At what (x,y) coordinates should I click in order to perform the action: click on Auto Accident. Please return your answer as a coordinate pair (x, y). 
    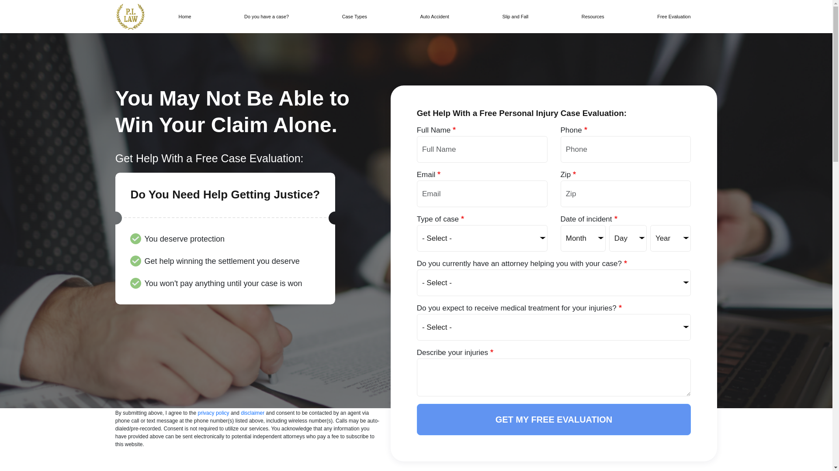
    Looking at the image, I should click on (434, 17).